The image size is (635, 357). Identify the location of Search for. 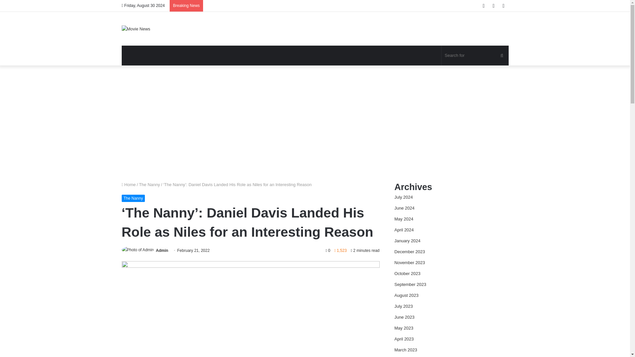
(475, 56).